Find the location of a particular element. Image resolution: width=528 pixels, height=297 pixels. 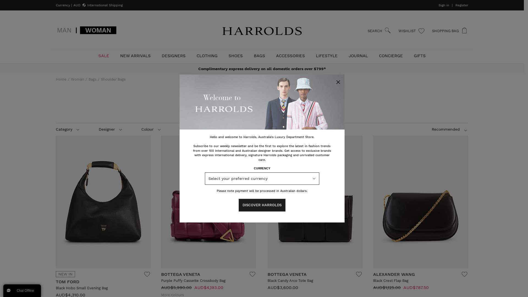

ADD TO WISHLIST is located at coordinates (147, 275).